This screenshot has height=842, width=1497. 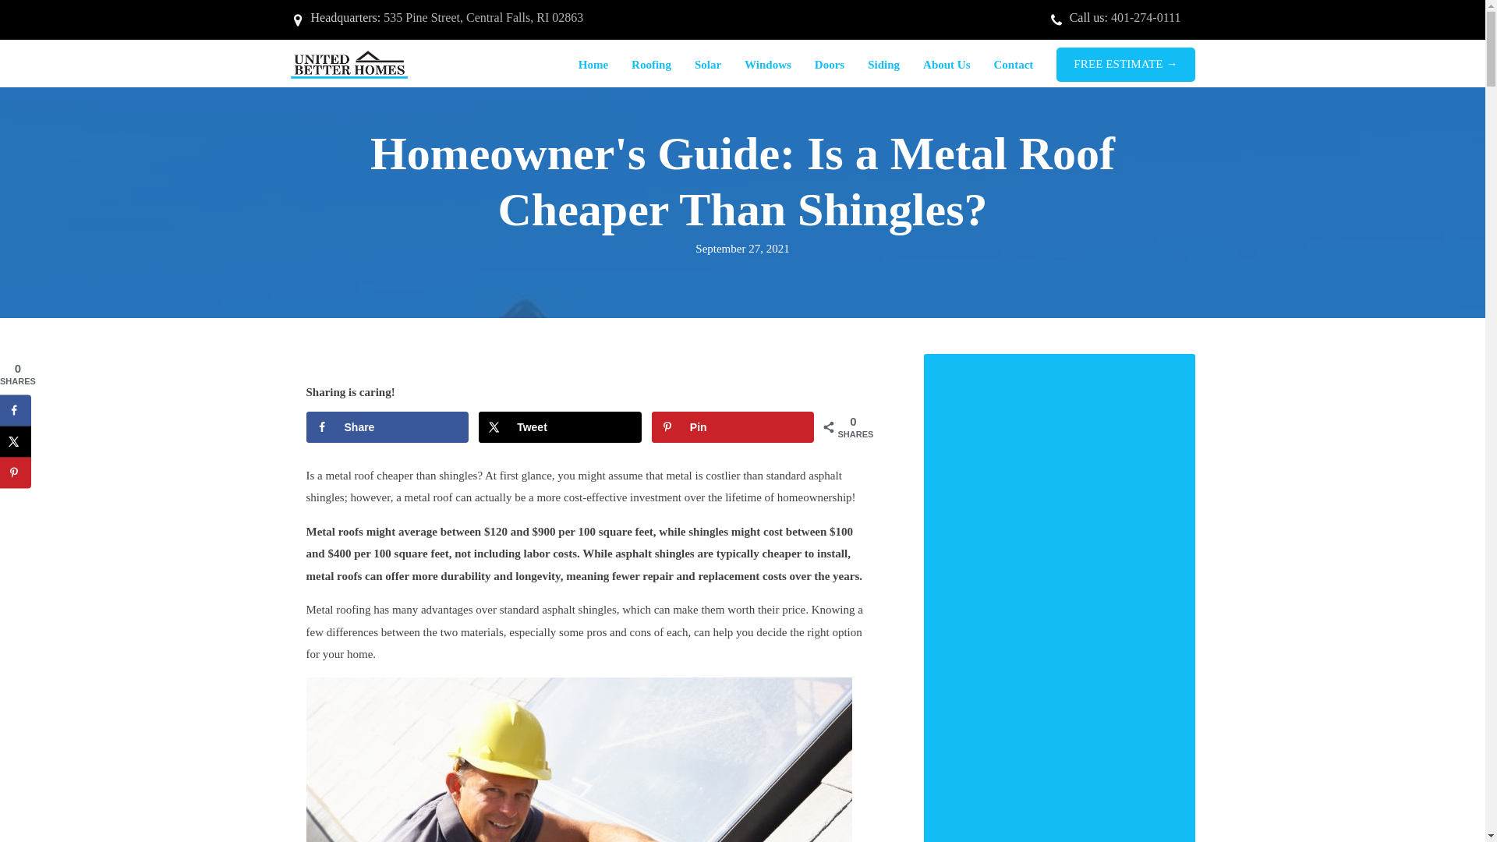 I want to click on Share on X, so click(x=560, y=427).